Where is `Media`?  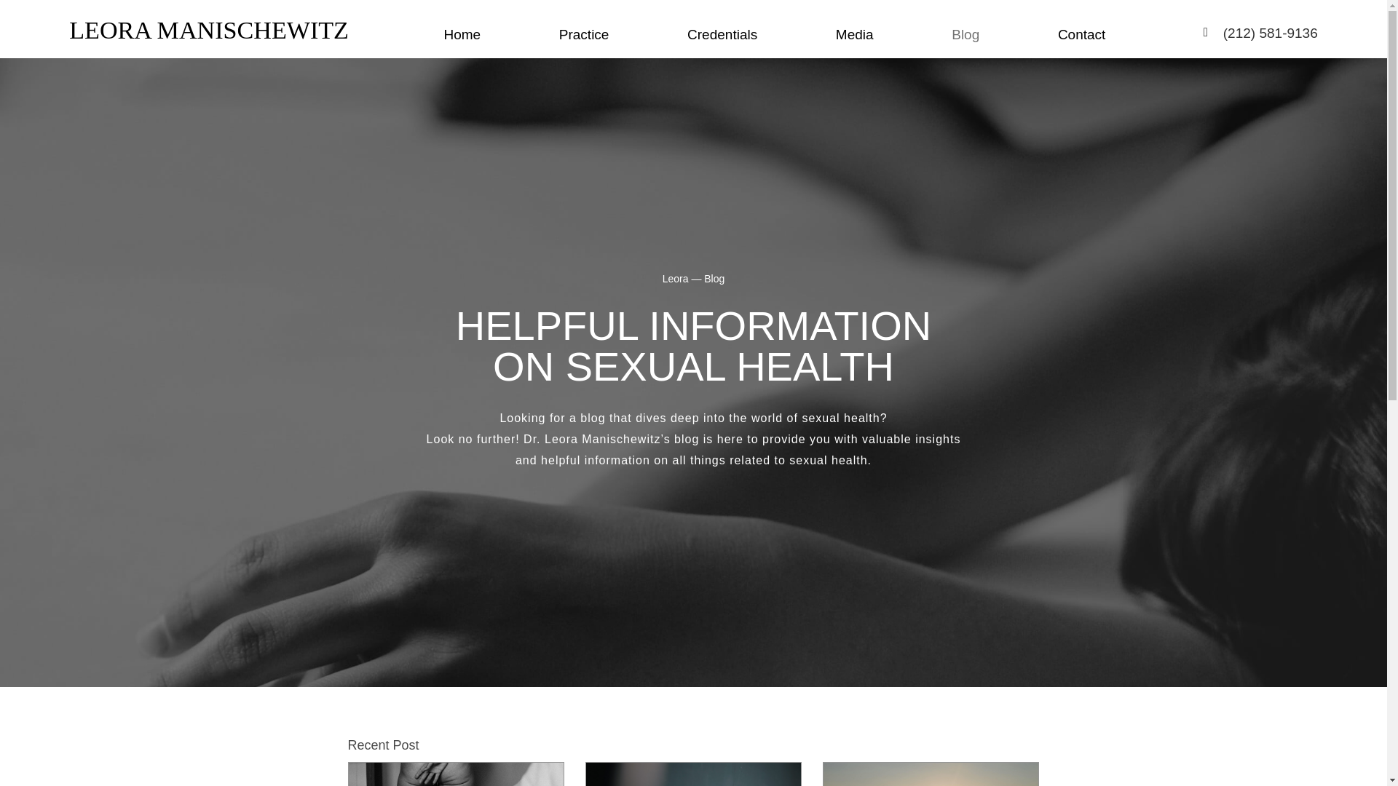
Media is located at coordinates (855, 36).